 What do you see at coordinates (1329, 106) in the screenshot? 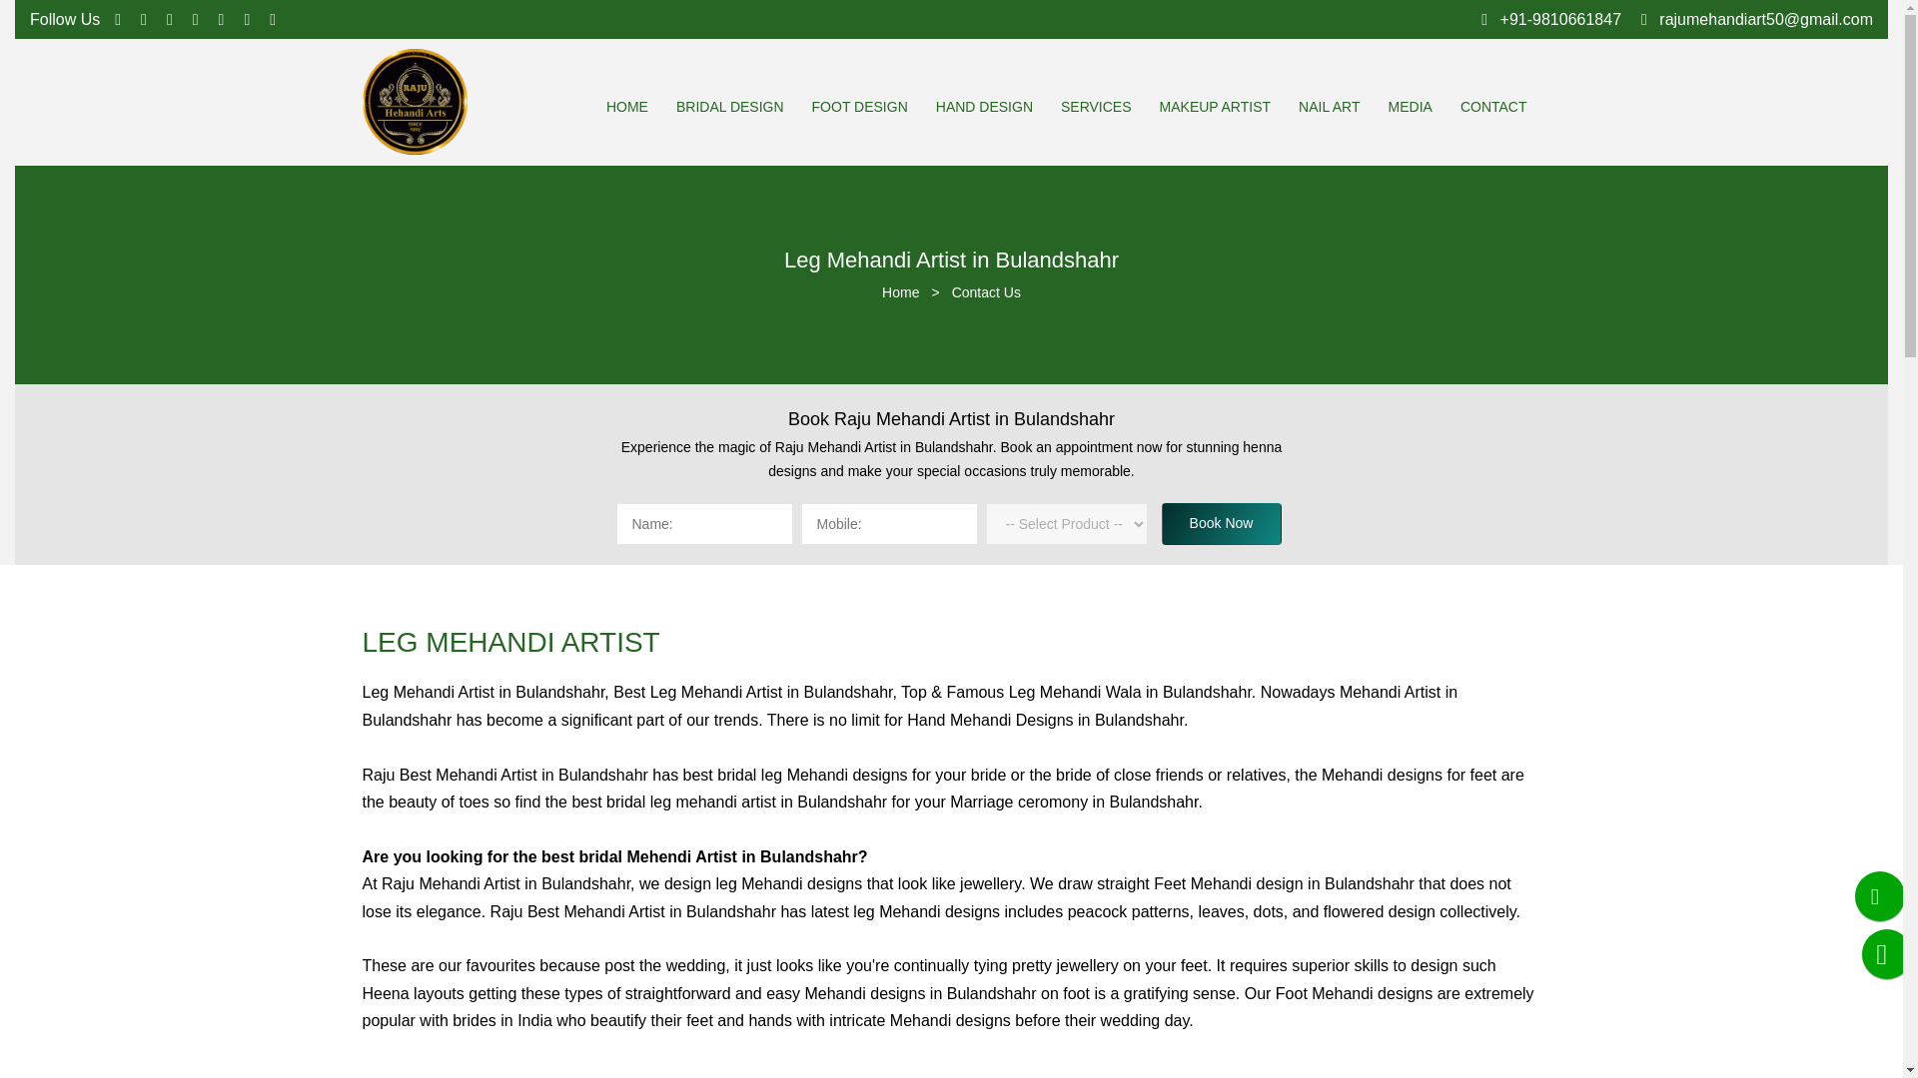
I see `NAIL ART` at bounding box center [1329, 106].